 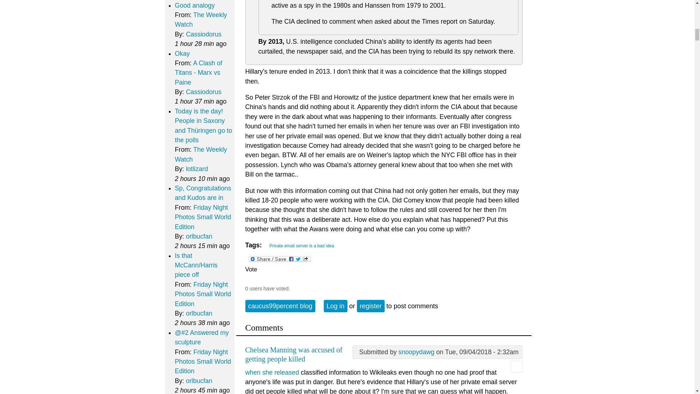 I want to click on register, so click(x=370, y=306).